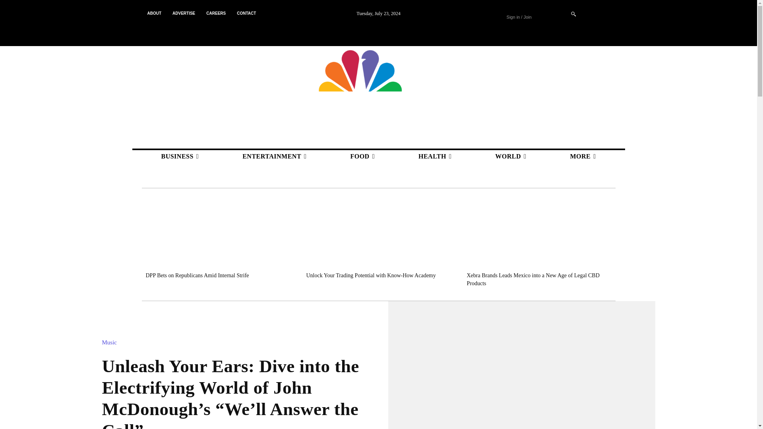 This screenshot has height=429, width=763. I want to click on BUSINESS, so click(180, 157).